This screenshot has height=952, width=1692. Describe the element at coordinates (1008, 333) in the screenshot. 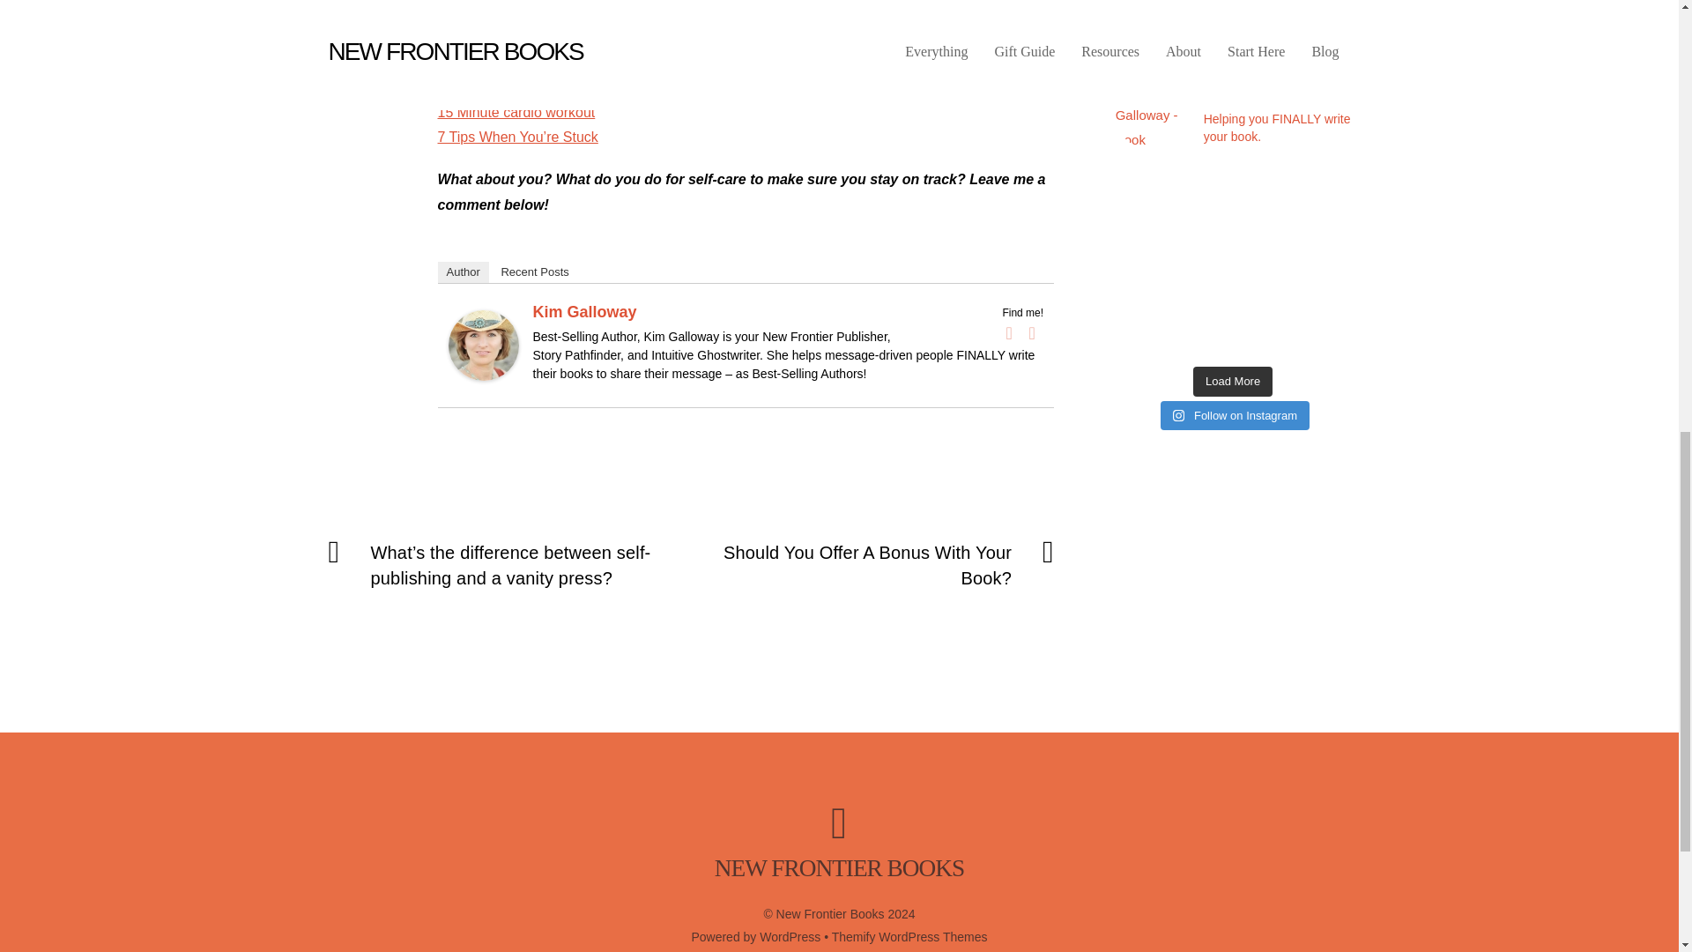

I see `Facebook` at that location.